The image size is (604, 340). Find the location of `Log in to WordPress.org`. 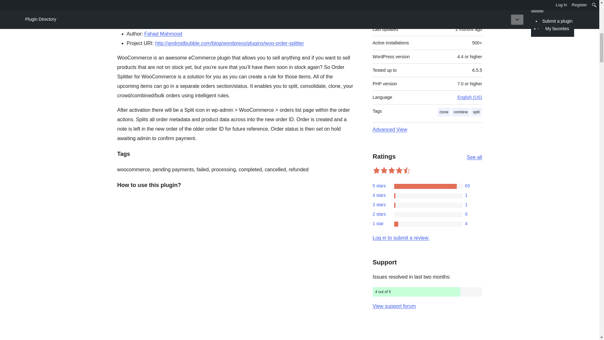

Log in to WordPress.org is located at coordinates (401, 238).